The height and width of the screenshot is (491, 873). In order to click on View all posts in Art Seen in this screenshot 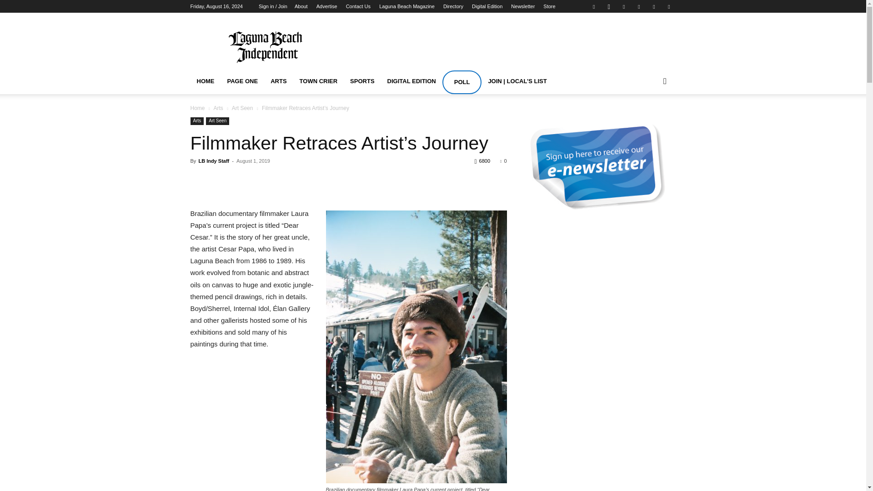, I will do `click(242, 108)`.